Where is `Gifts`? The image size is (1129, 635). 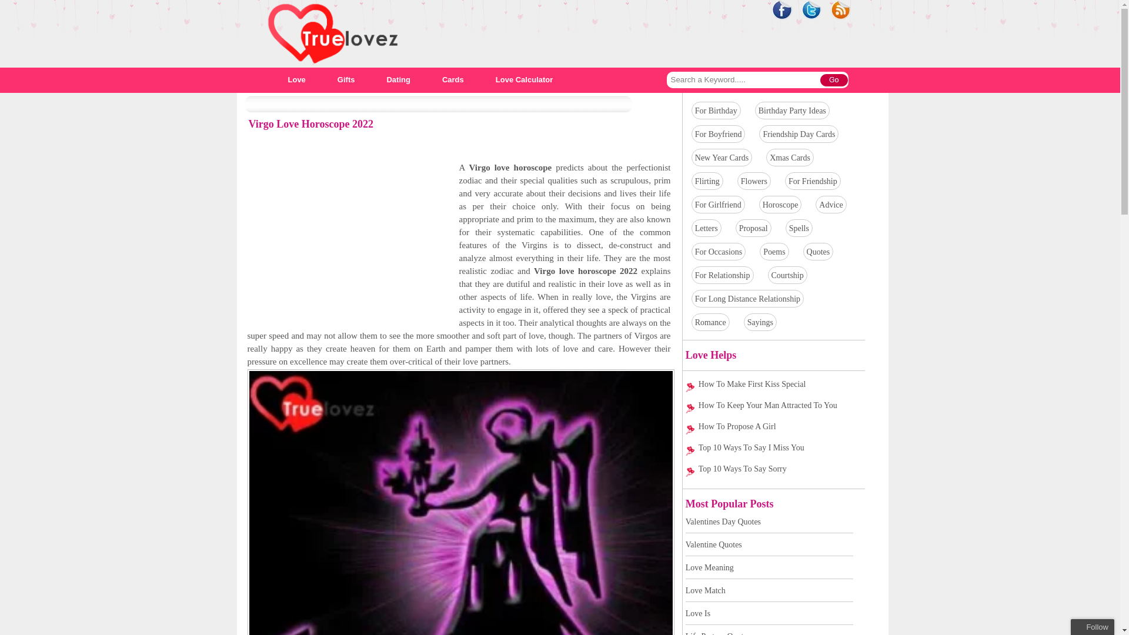 Gifts is located at coordinates (346, 79).